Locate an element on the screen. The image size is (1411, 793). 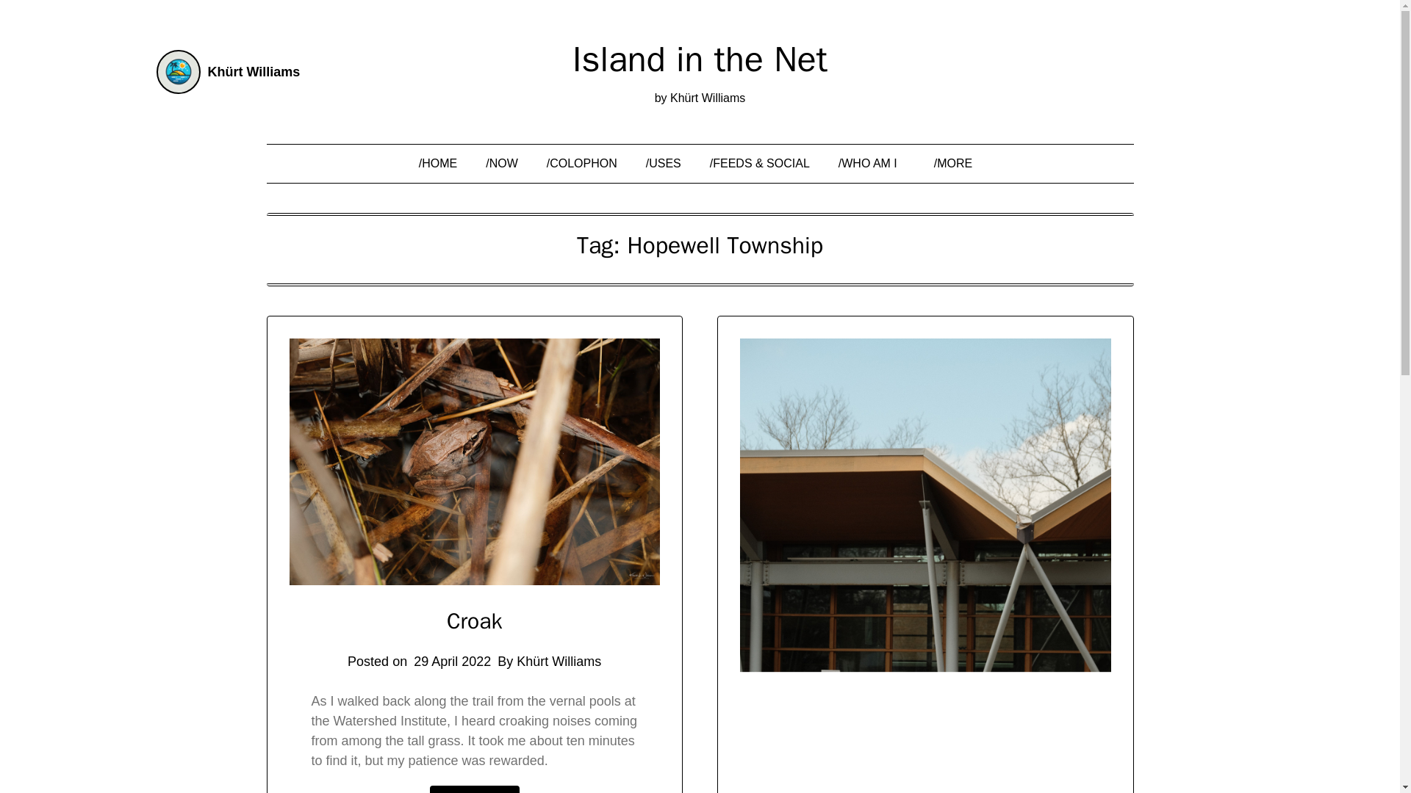
Croak is located at coordinates (475, 621).